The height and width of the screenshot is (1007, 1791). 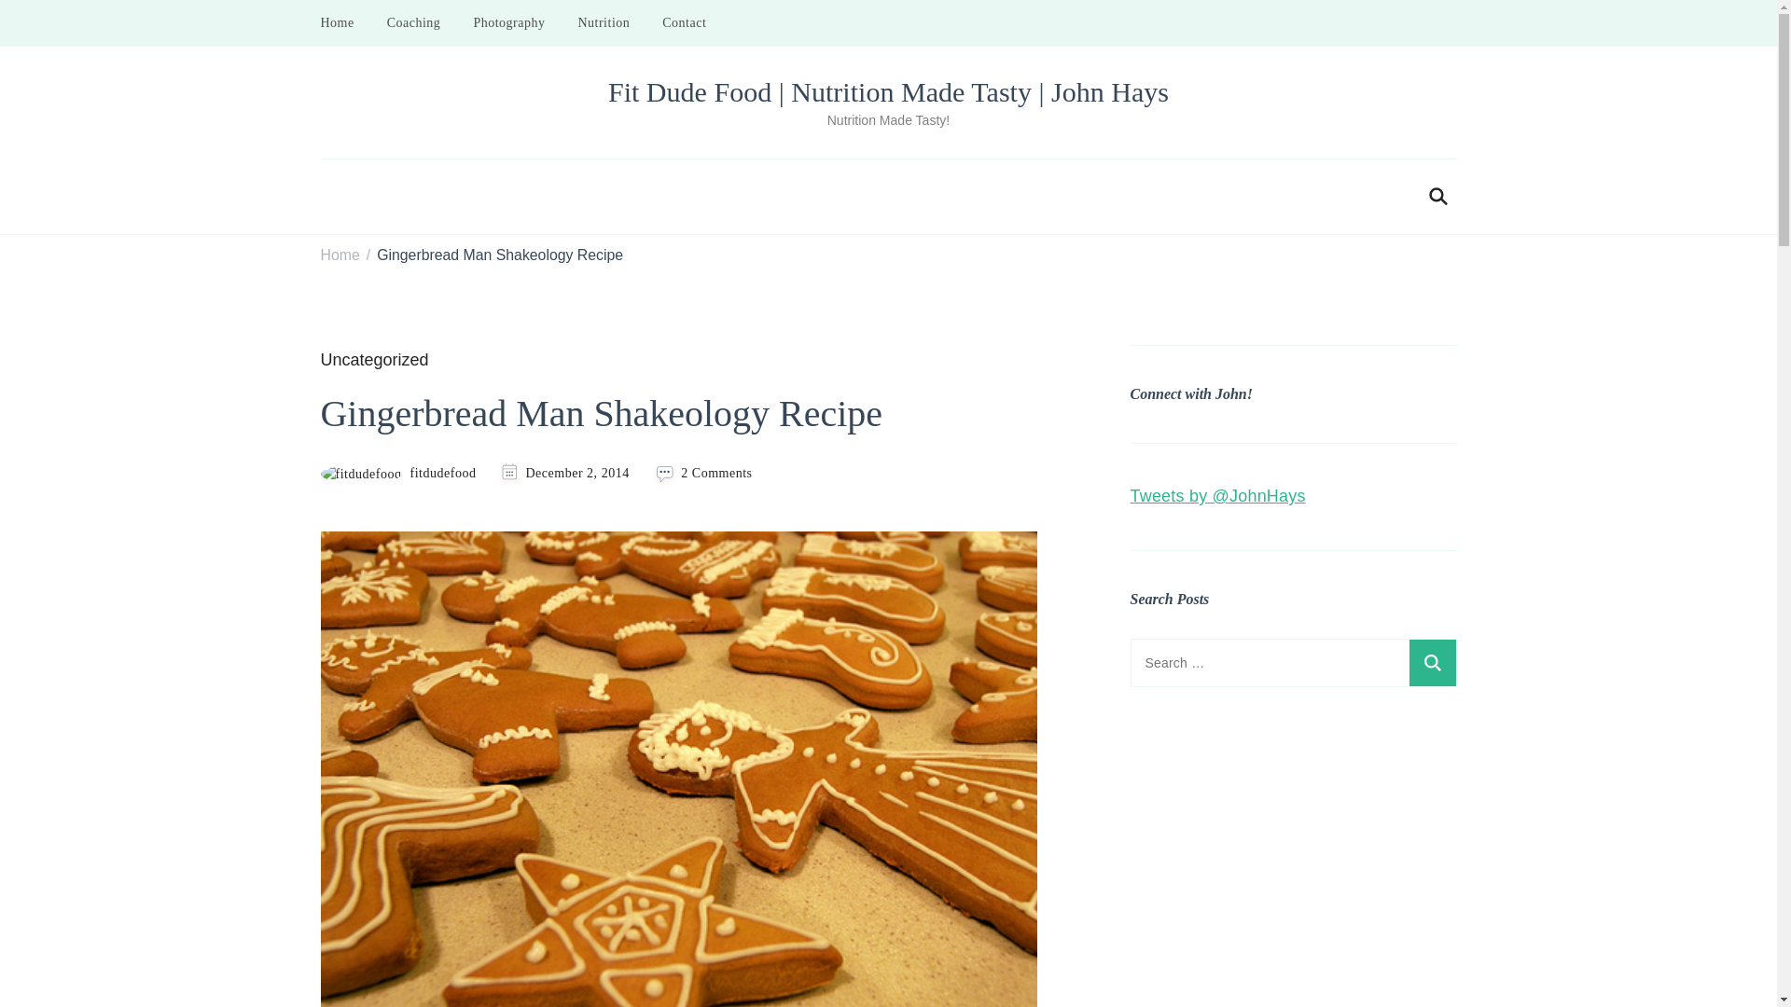 What do you see at coordinates (397, 474) in the screenshot?
I see `fitdudefood` at bounding box center [397, 474].